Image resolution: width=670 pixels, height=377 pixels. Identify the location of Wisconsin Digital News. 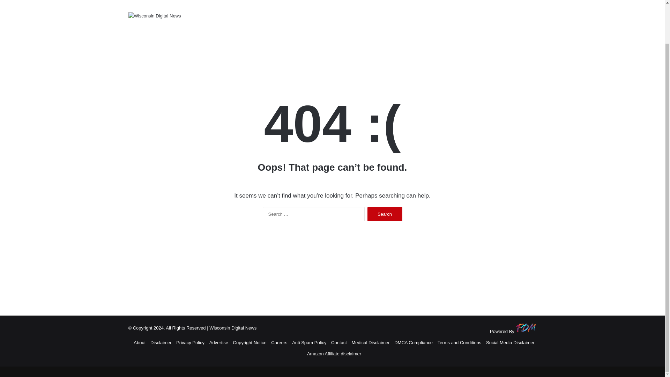
(155, 15).